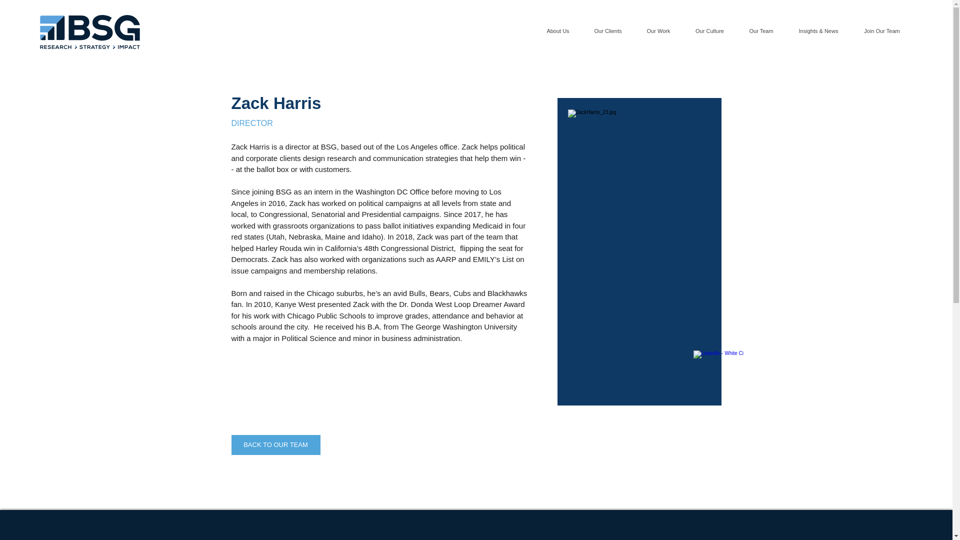  Describe the element at coordinates (760, 31) in the screenshot. I see `Our Team` at that location.